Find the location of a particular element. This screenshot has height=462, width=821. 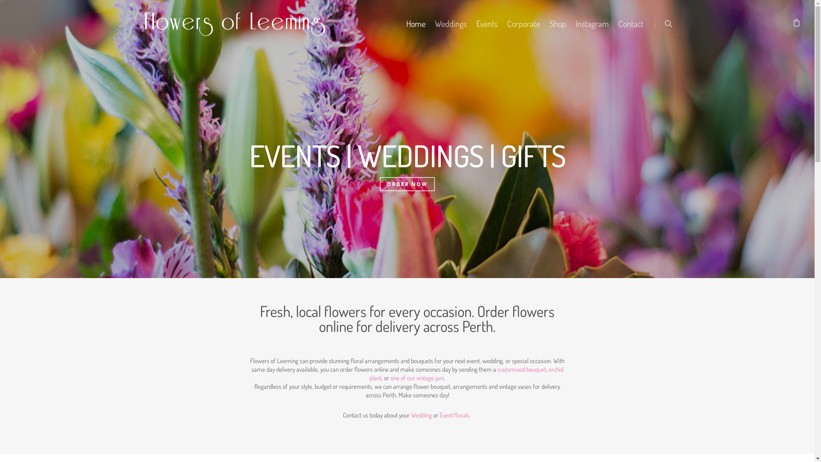

Event florals.  is located at coordinates (456, 415).